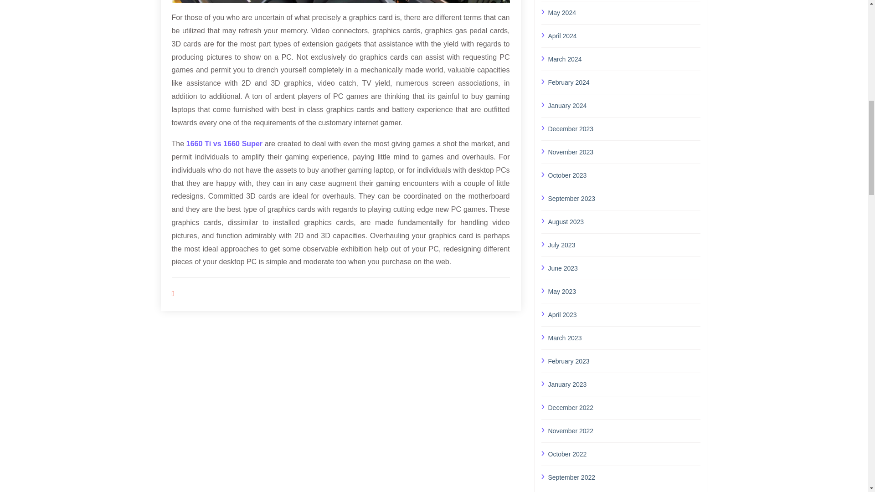  Describe the element at coordinates (624, 430) in the screenshot. I see `November 2022` at that location.